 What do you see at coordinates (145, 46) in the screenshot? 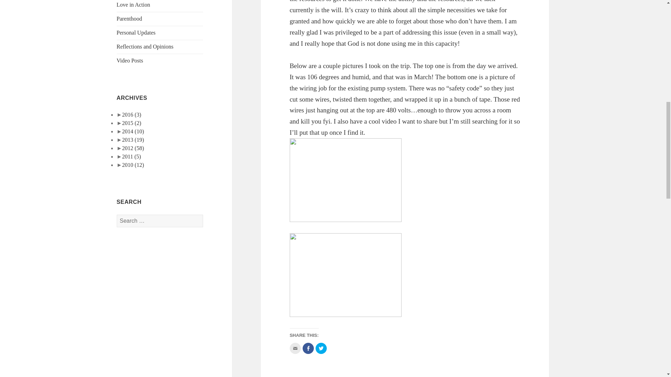
I see `Reflections and Opinions` at bounding box center [145, 46].